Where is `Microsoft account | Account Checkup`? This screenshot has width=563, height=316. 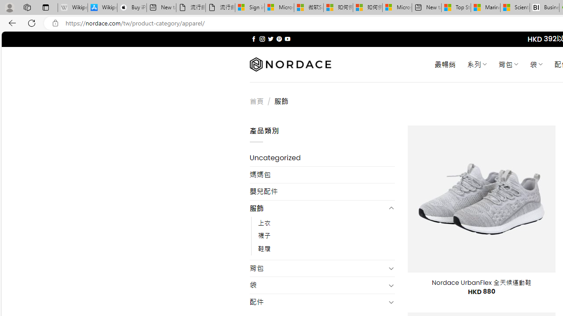
Microsoft account | Account Checkup is located at coordinates (397, 8).